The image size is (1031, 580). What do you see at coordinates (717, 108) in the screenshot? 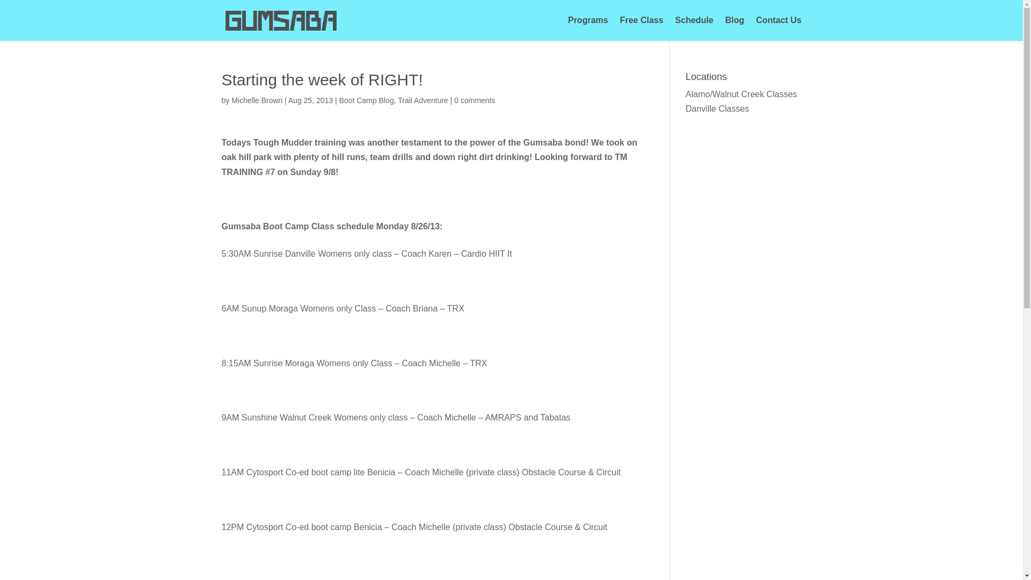
I see `Danville Classes` at bounding box center [717, 108].